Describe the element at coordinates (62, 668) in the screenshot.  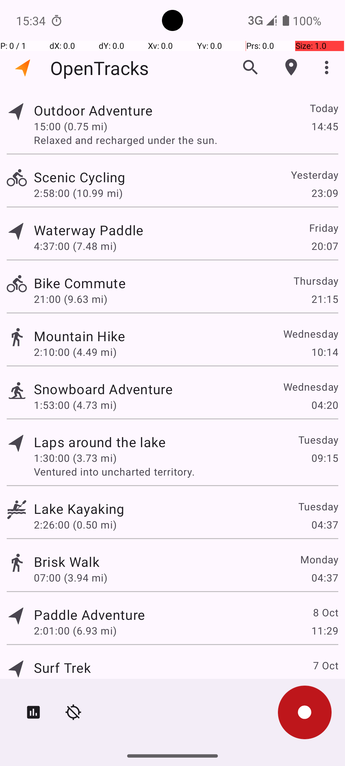
I see `Surf Trek` at that location.